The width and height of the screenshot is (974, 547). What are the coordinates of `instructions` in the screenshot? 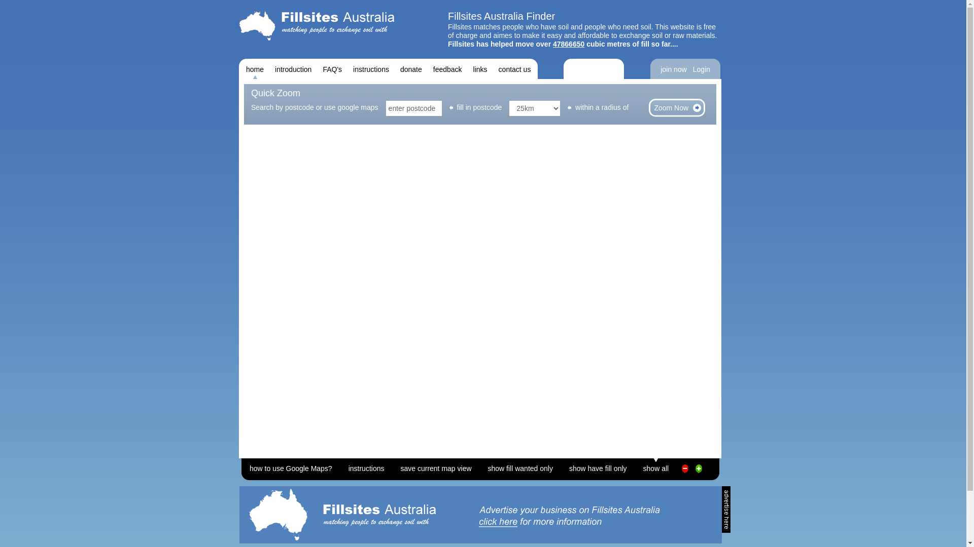 It's located at (366, 466).